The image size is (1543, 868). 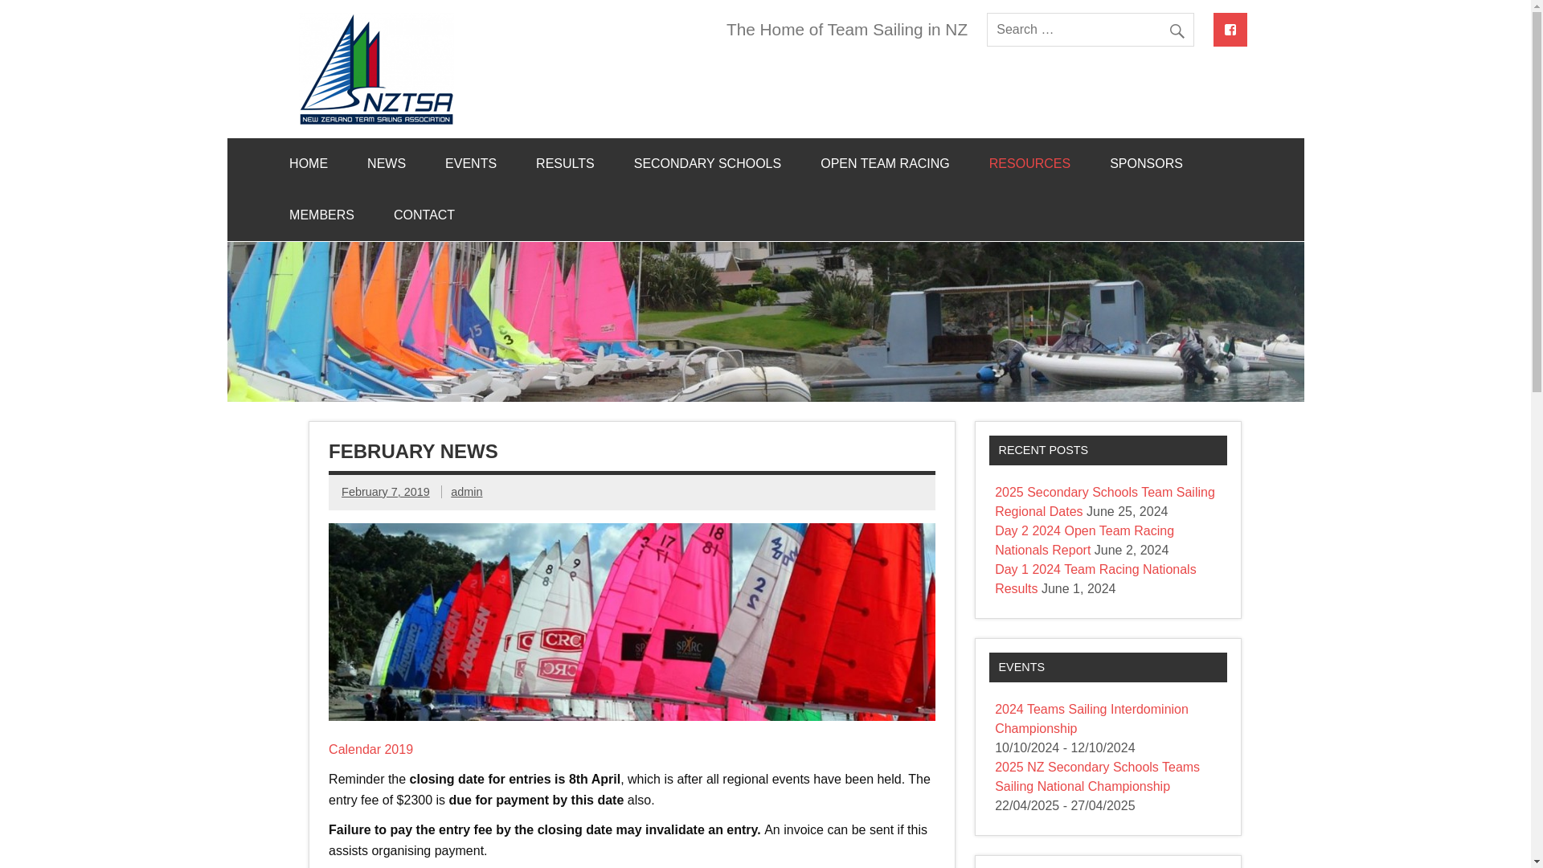 What do you see at coordinates (309, 164) in the screenshot?
I see `HOME` at bounding box center [309, 164].